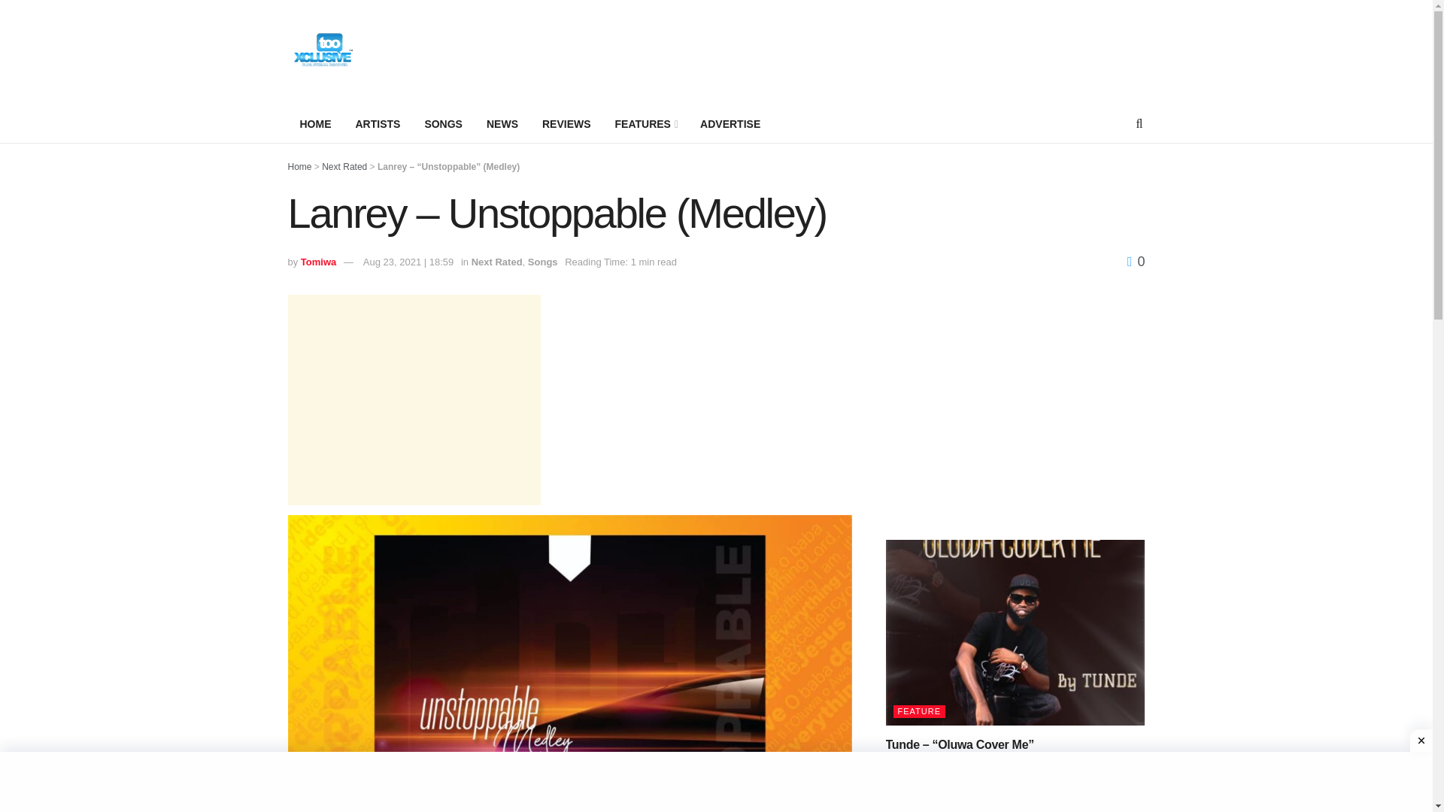 The image size is (1444, 812). Describe the element at coordinates (1015, 400) in the screenshot. I see `Advertisement` at that location.